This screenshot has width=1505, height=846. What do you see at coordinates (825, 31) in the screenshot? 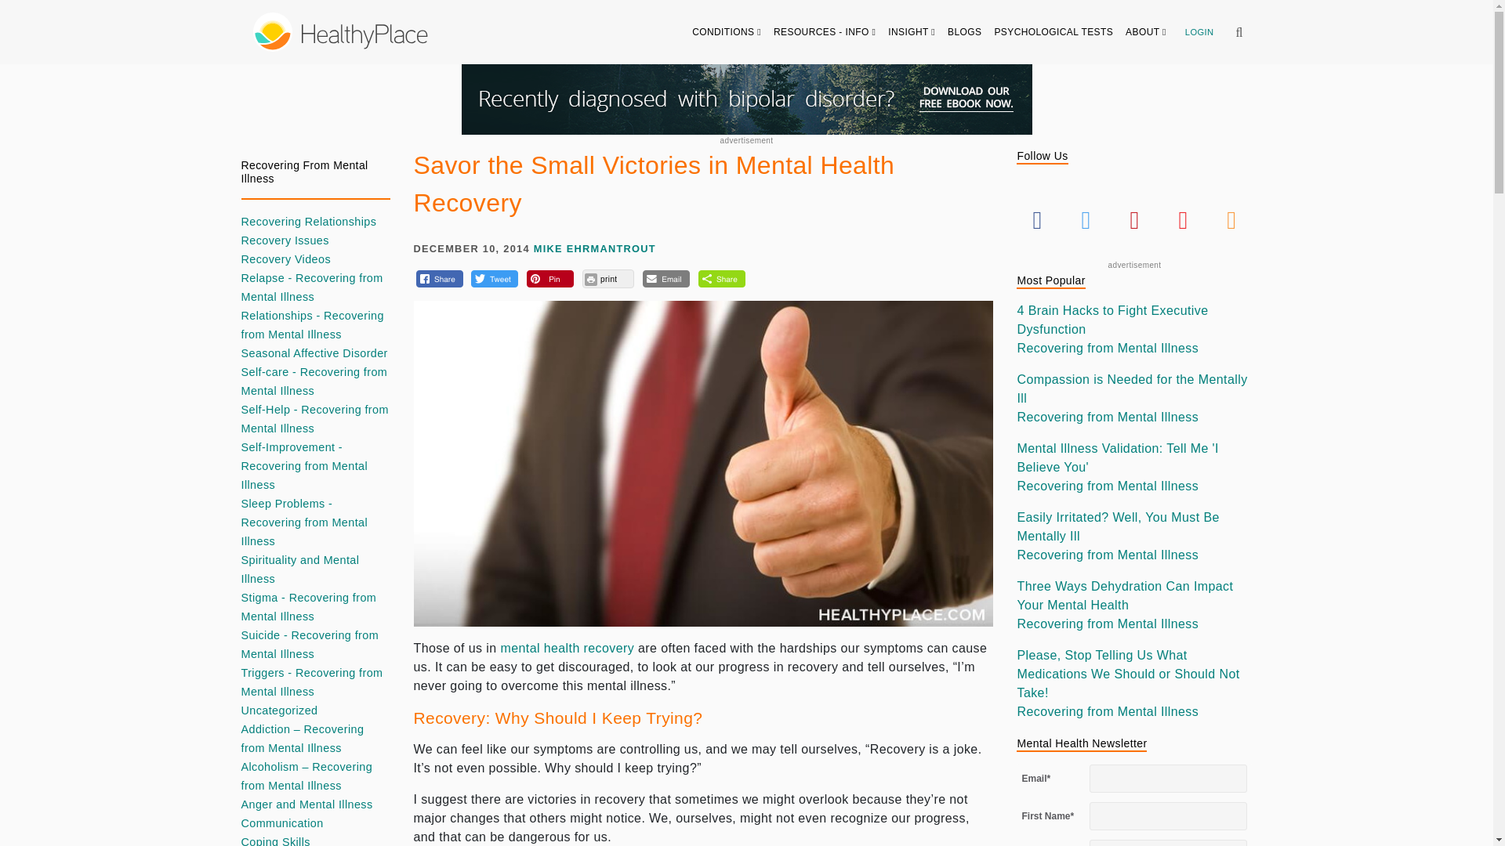
I see `RESOURCES - INFO` at bounding box center [825, 31].